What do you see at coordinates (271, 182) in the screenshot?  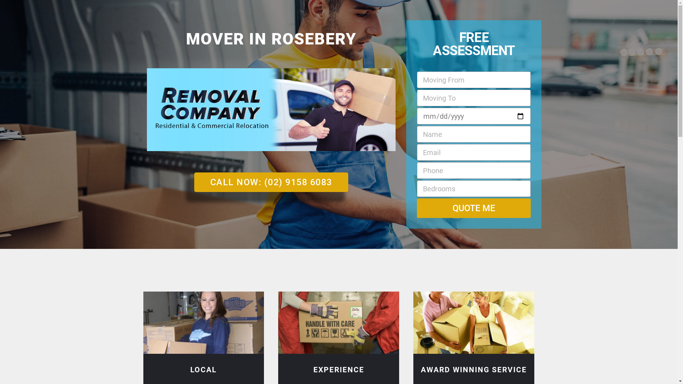 I see `CALL NOW: (02) 9158 6083` at bounding box center [271, 182].